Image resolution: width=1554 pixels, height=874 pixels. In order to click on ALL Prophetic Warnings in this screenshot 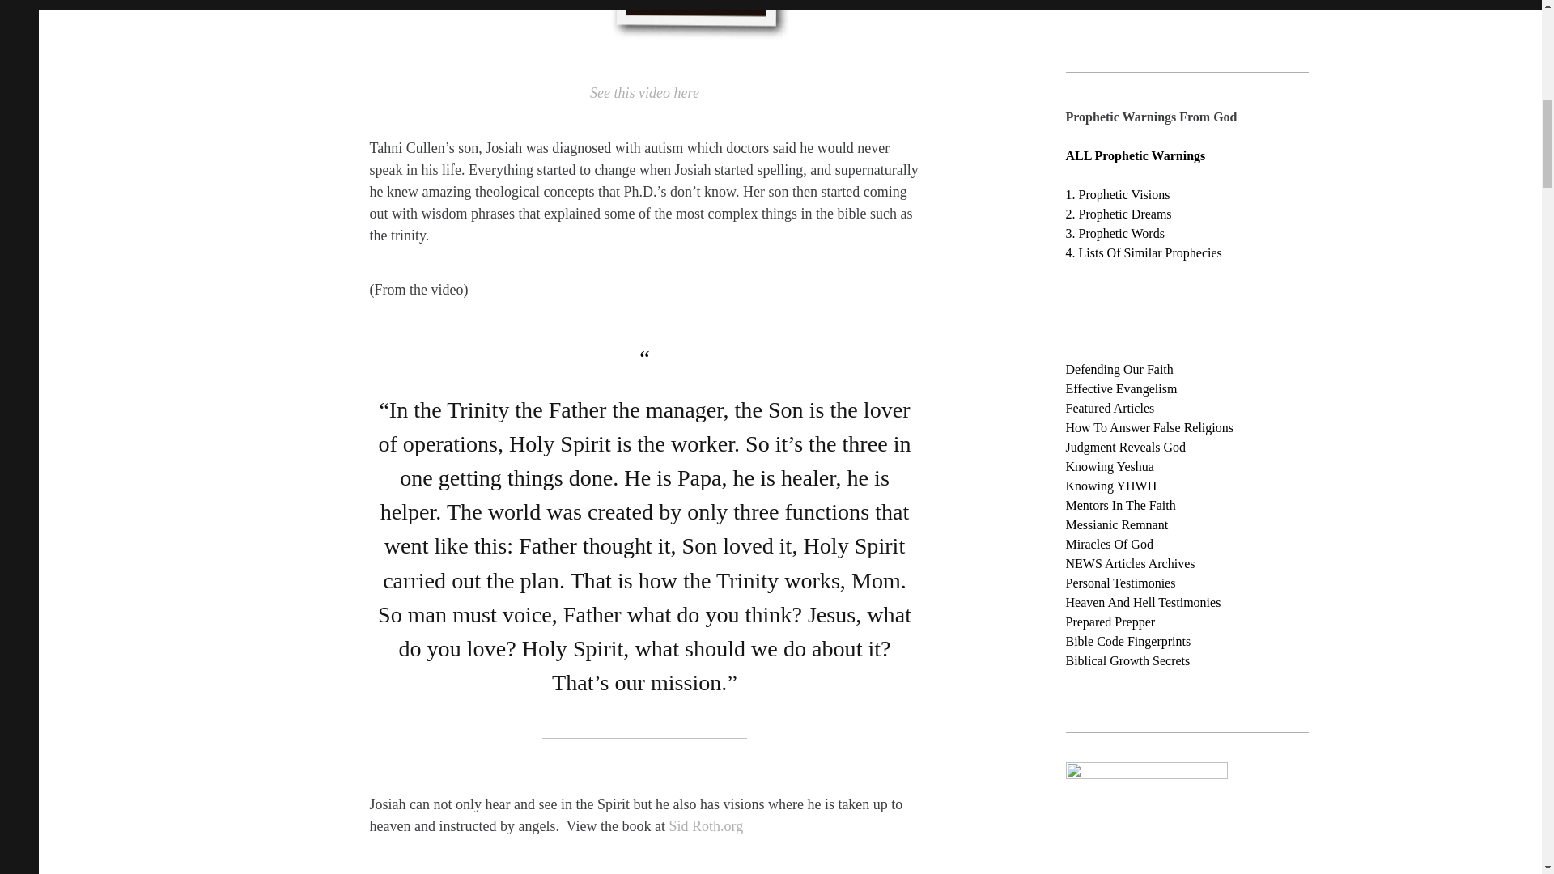, I will do `click(1135, 154)`.